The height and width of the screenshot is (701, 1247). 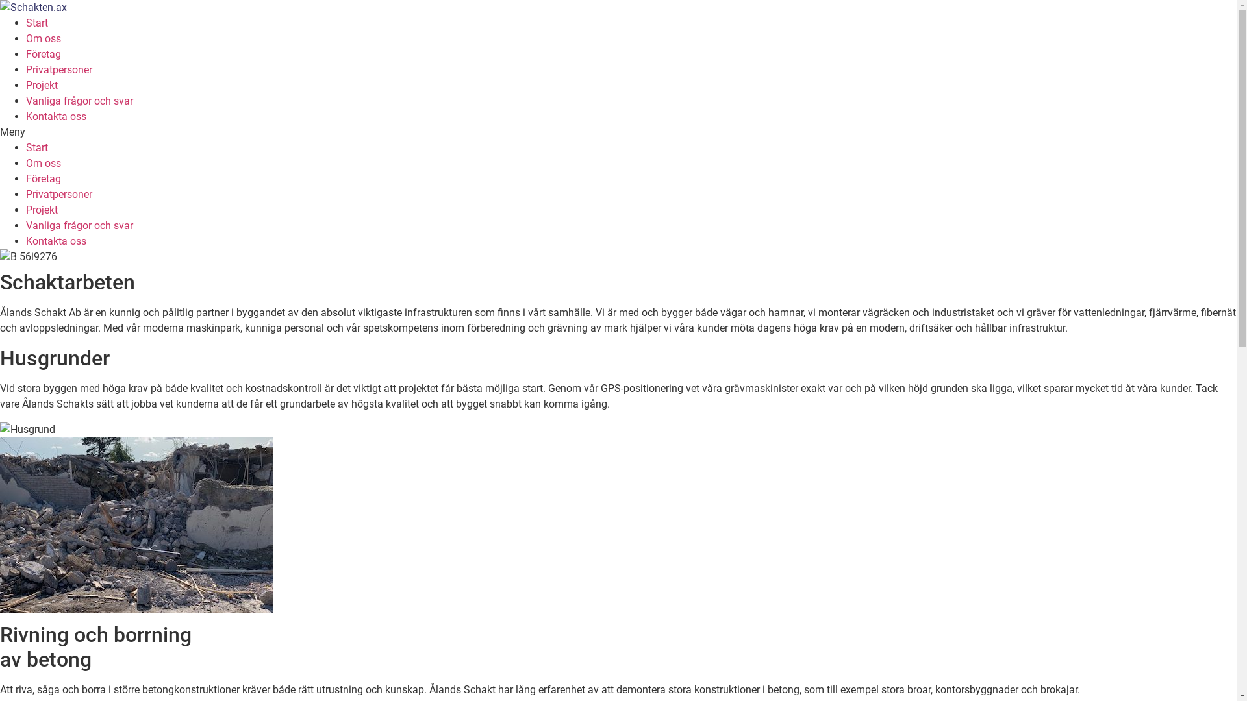 I want to click on Projekt, so click(x=42, y=86).